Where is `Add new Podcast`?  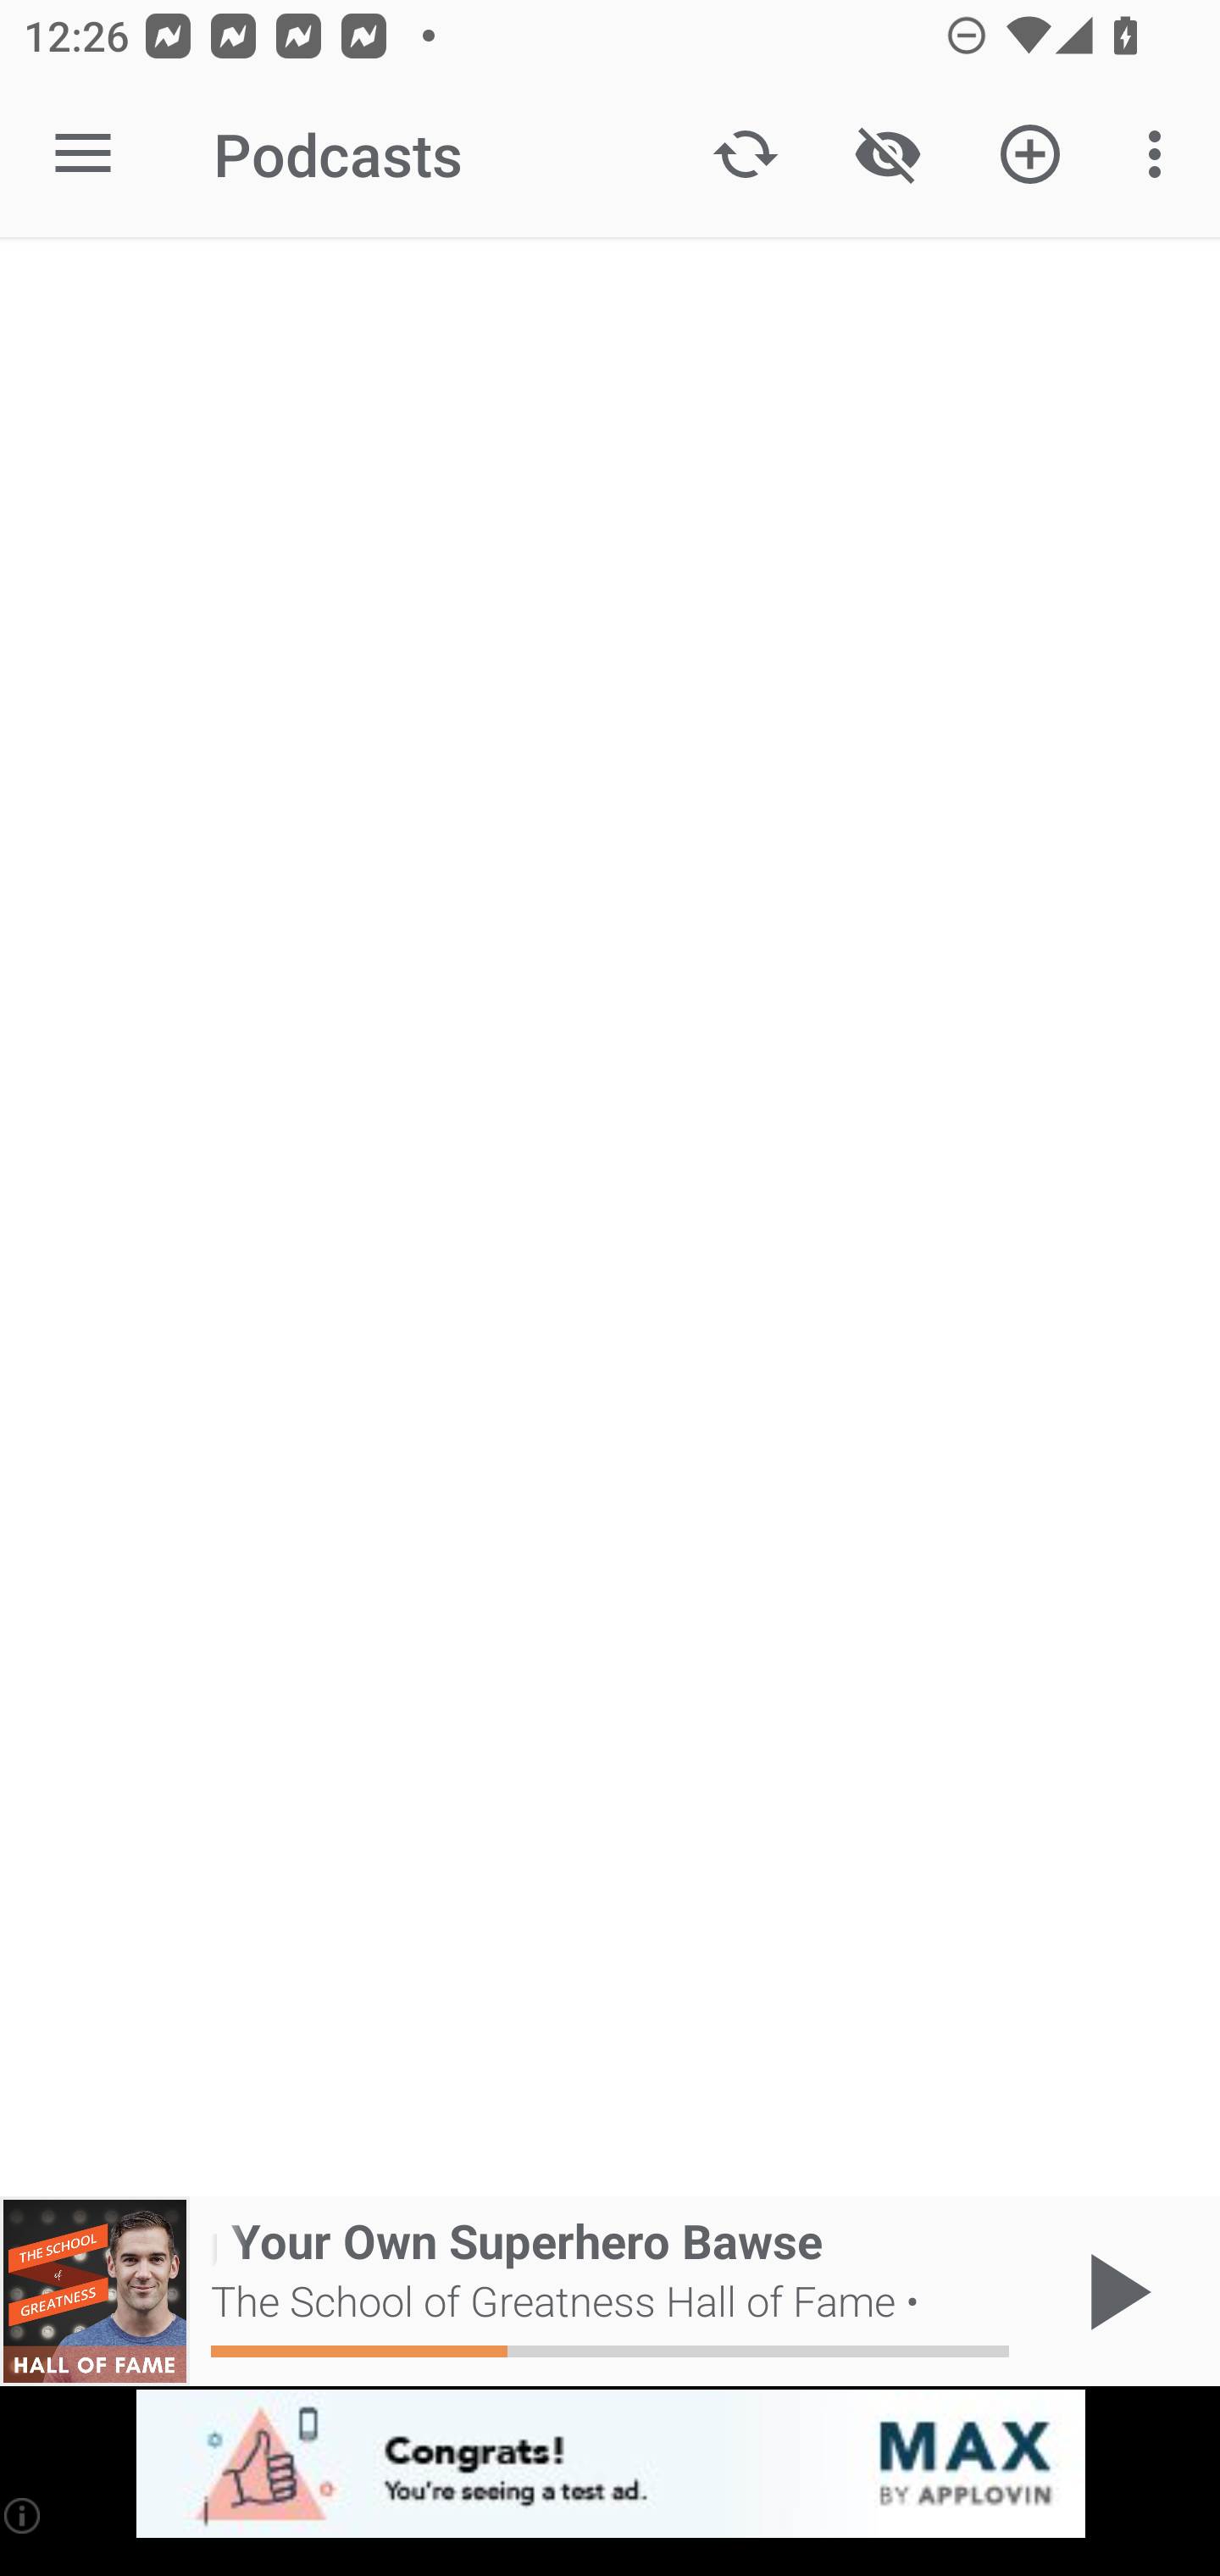 Add new Podcast is located at coordinates (1030, 154).